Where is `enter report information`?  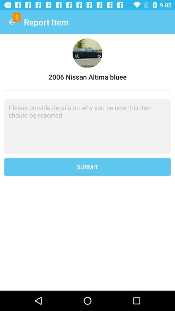
enter report information is located at coordinates (87, 126).